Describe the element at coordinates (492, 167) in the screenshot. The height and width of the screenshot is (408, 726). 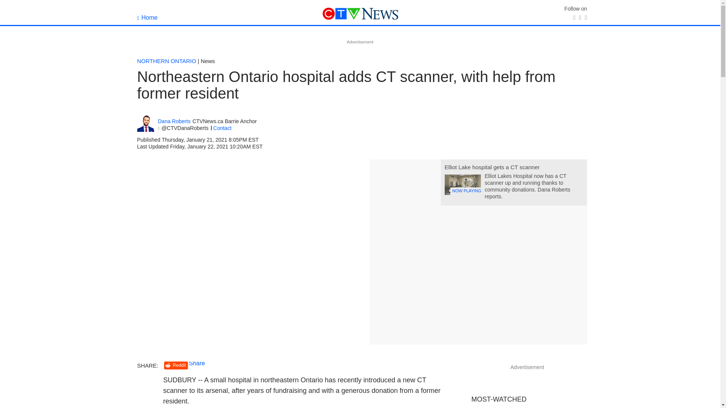
I see `Elliot Lake hospital gets a CT scanner` at that location.